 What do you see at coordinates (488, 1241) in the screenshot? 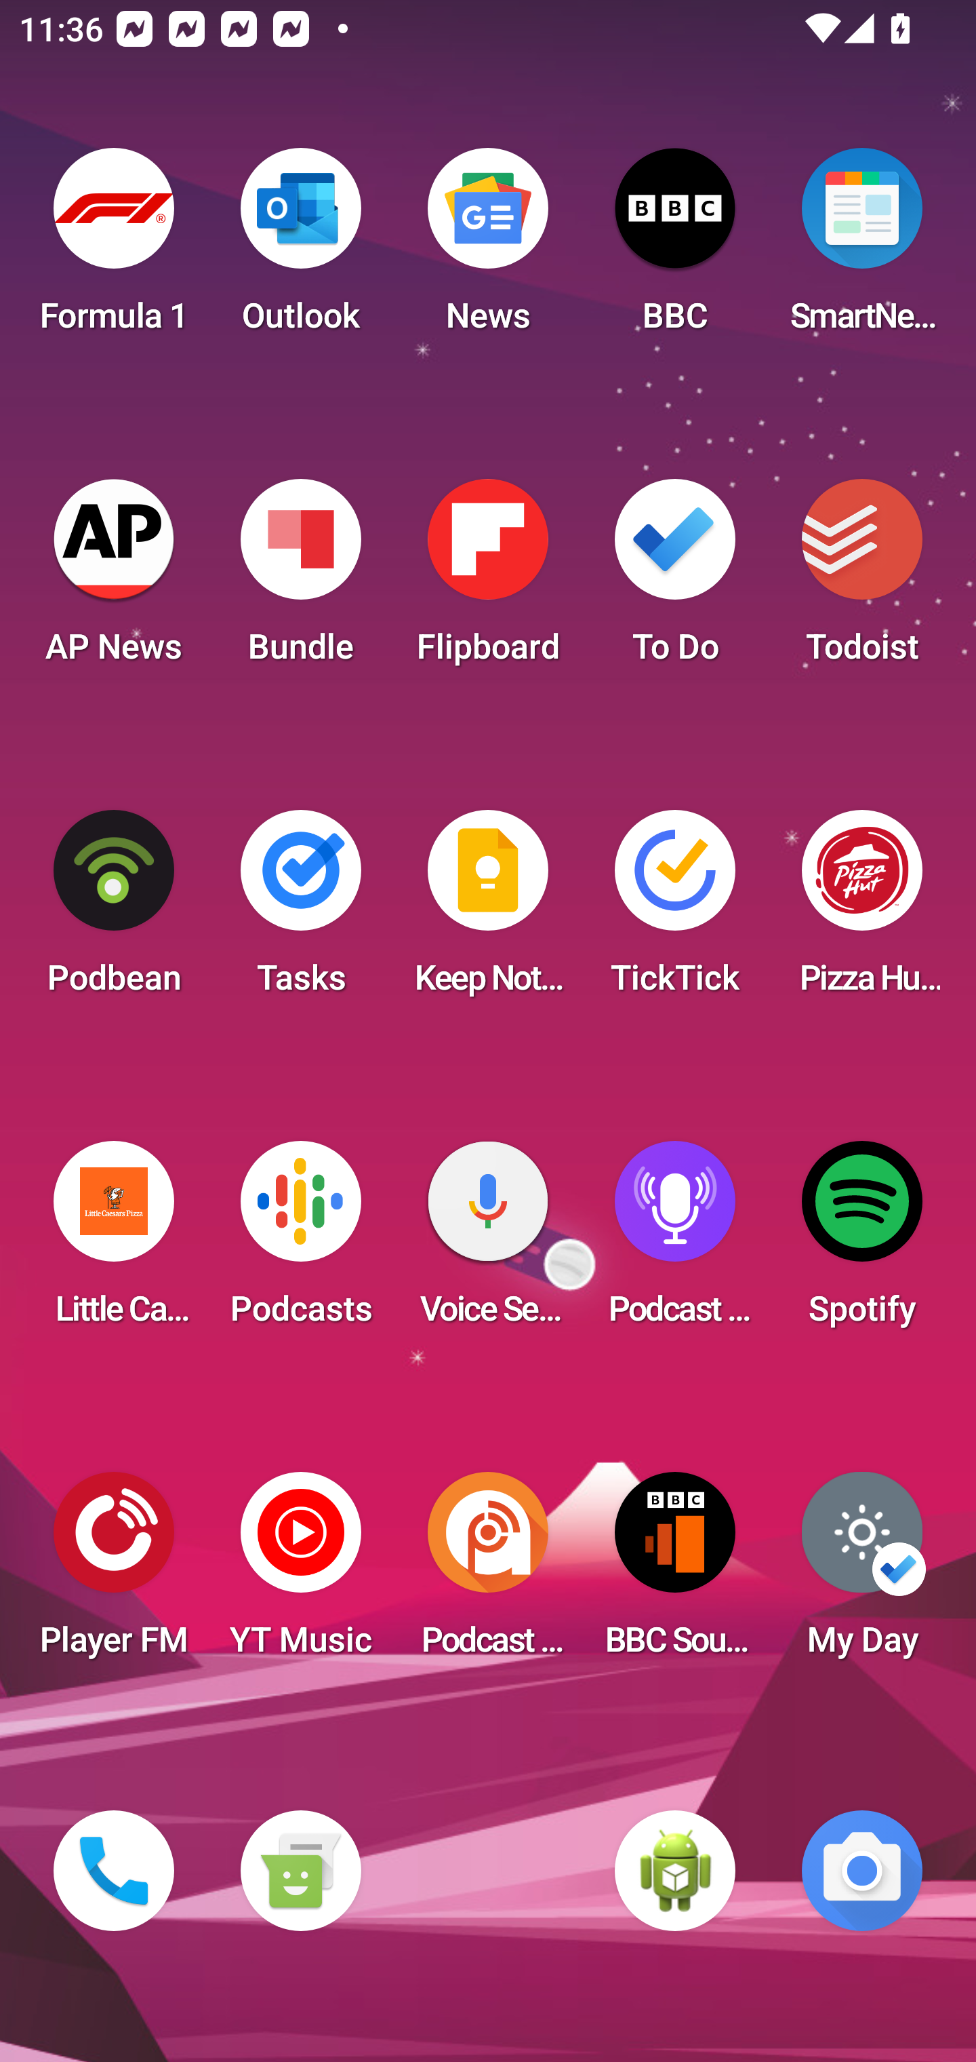
I see `Voice Search` at bounding box center [488, 1241].